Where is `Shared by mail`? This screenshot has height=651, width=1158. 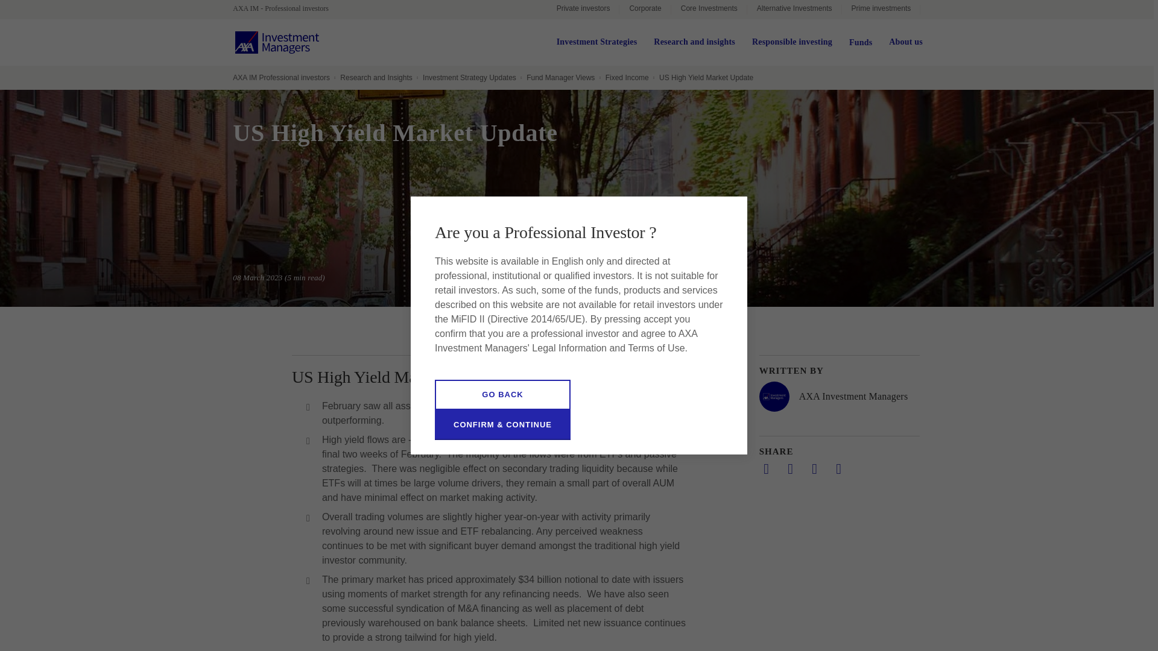 Shared by mail is located at coordinates (814, 468).